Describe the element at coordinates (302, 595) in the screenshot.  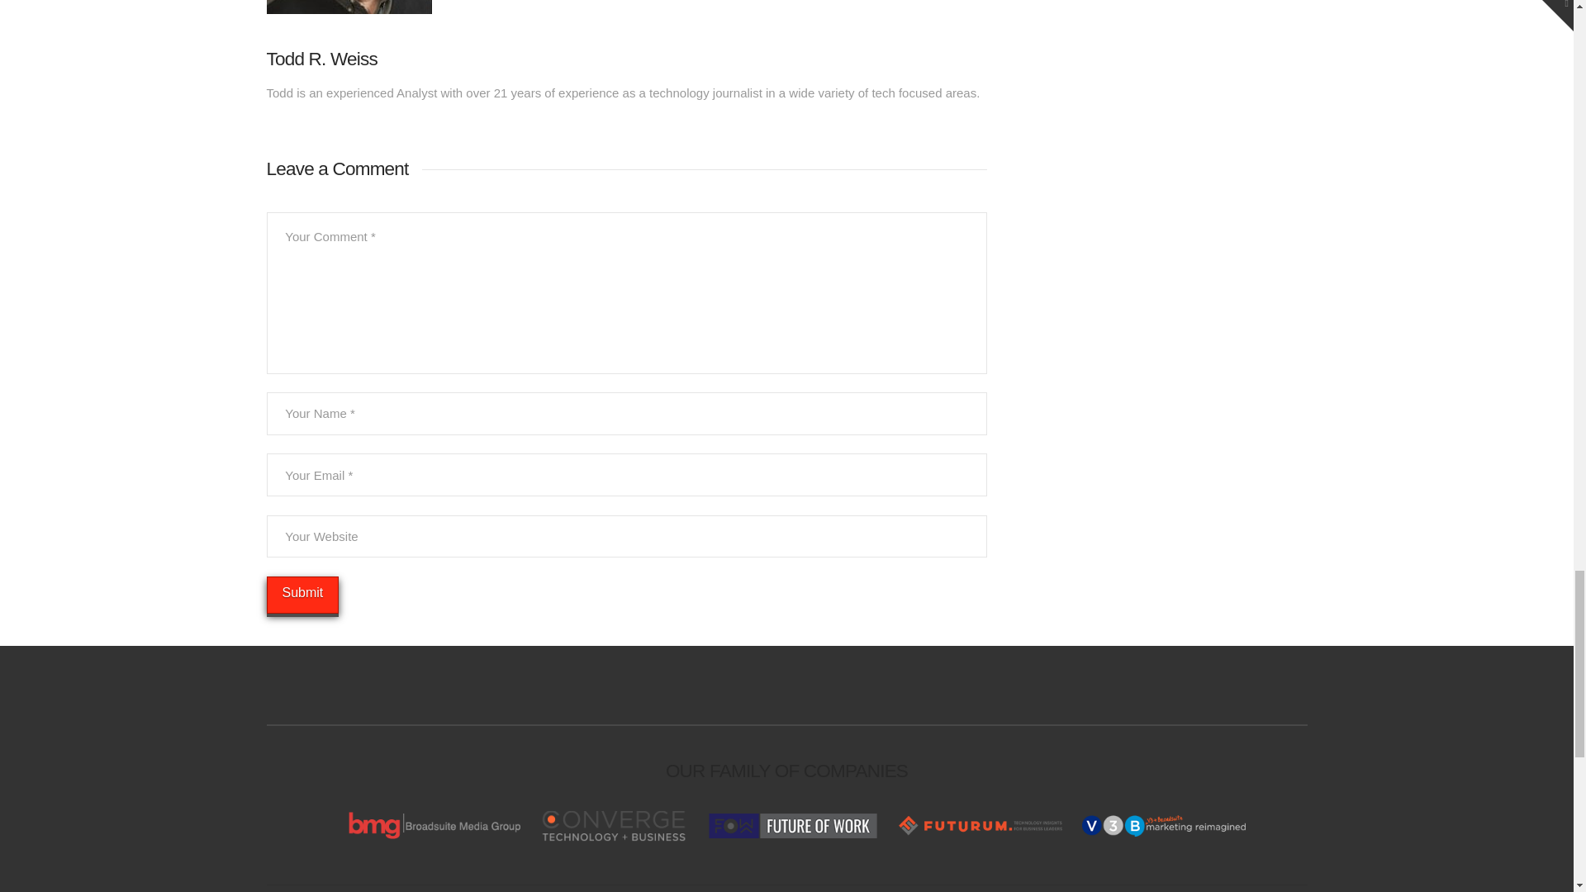
I see `Submit` at that location.